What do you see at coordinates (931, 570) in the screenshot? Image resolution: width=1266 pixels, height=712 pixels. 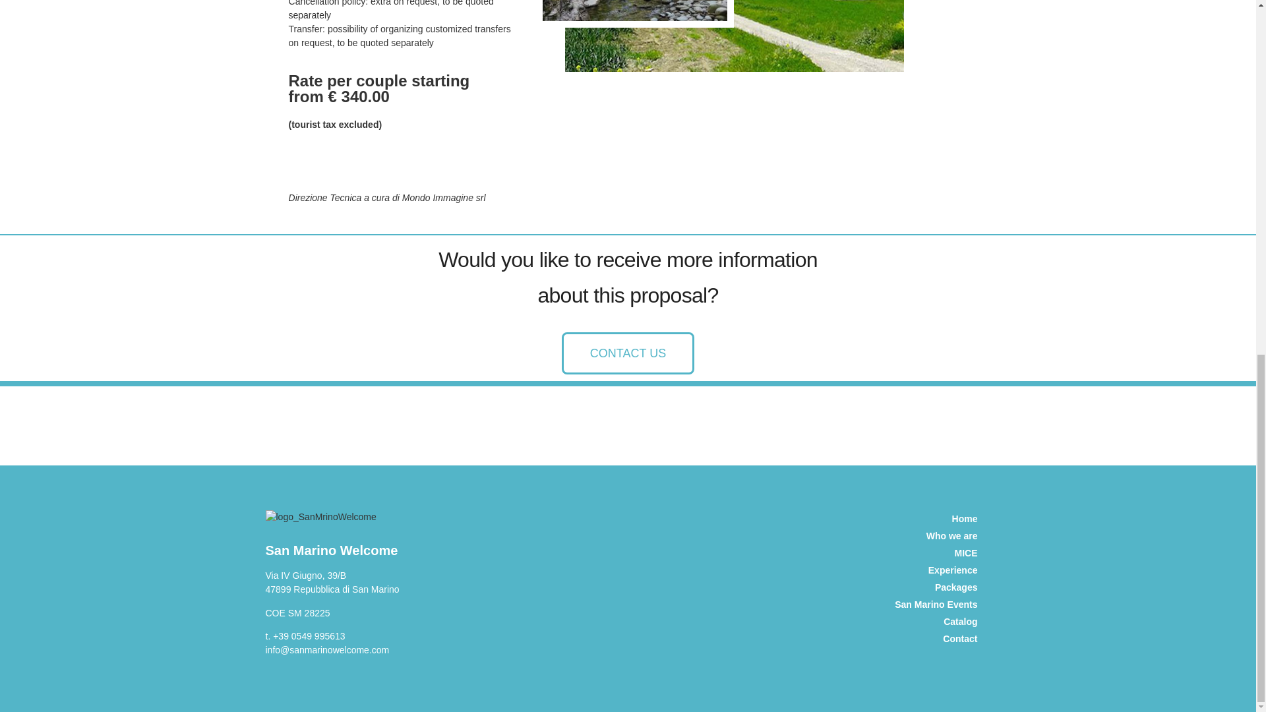 I see `Experience` at bounding box center [931, 570].